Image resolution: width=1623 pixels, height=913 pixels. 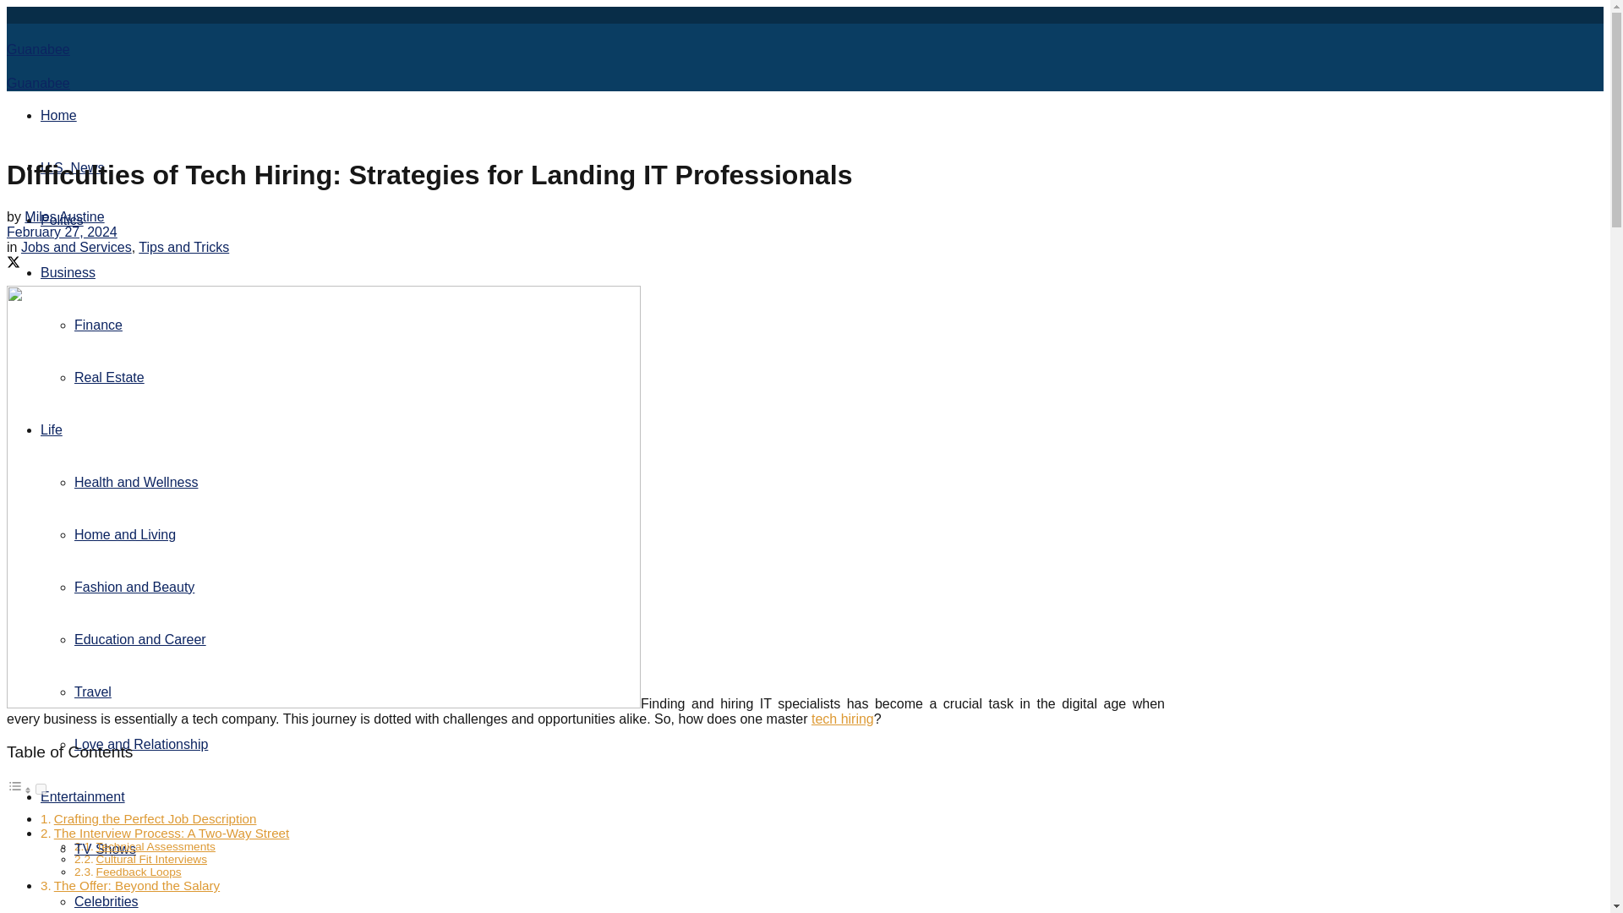 I want to click on Technical Assessments, so click(x=156, y=845).